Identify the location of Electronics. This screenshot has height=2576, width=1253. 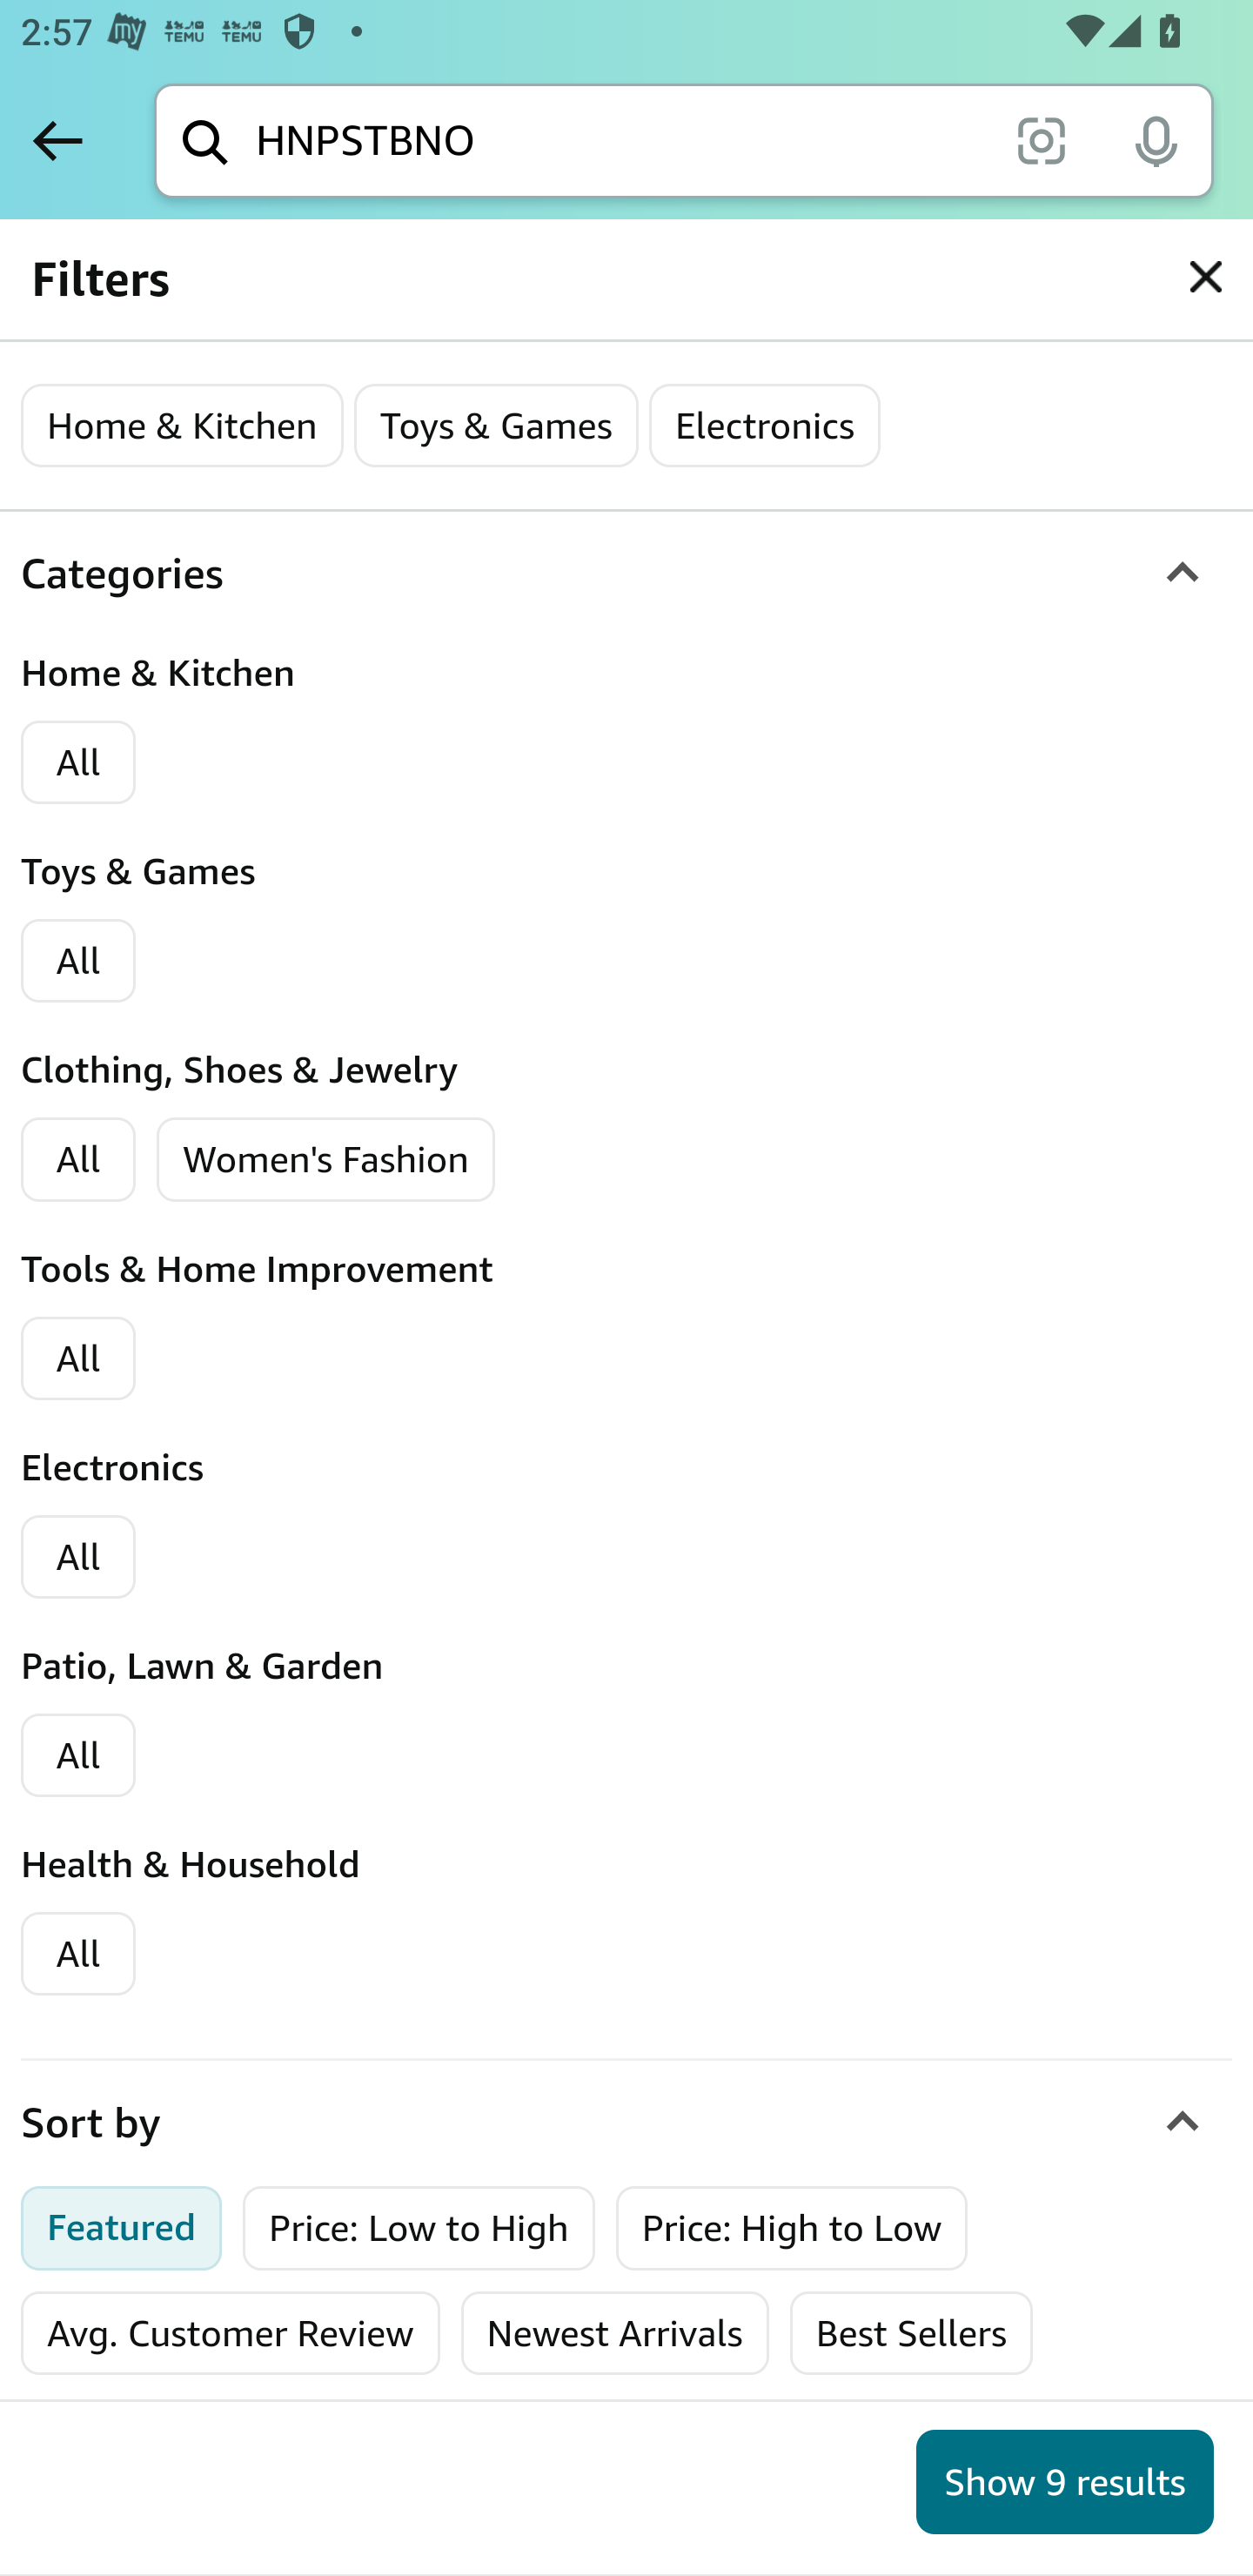
(764, 425).